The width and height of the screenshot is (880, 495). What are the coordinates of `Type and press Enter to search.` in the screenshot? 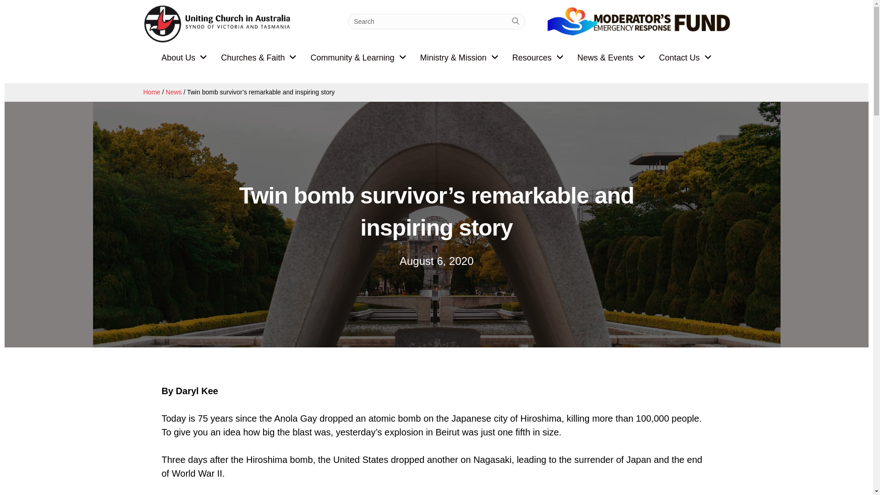 It's located at (436, 22).